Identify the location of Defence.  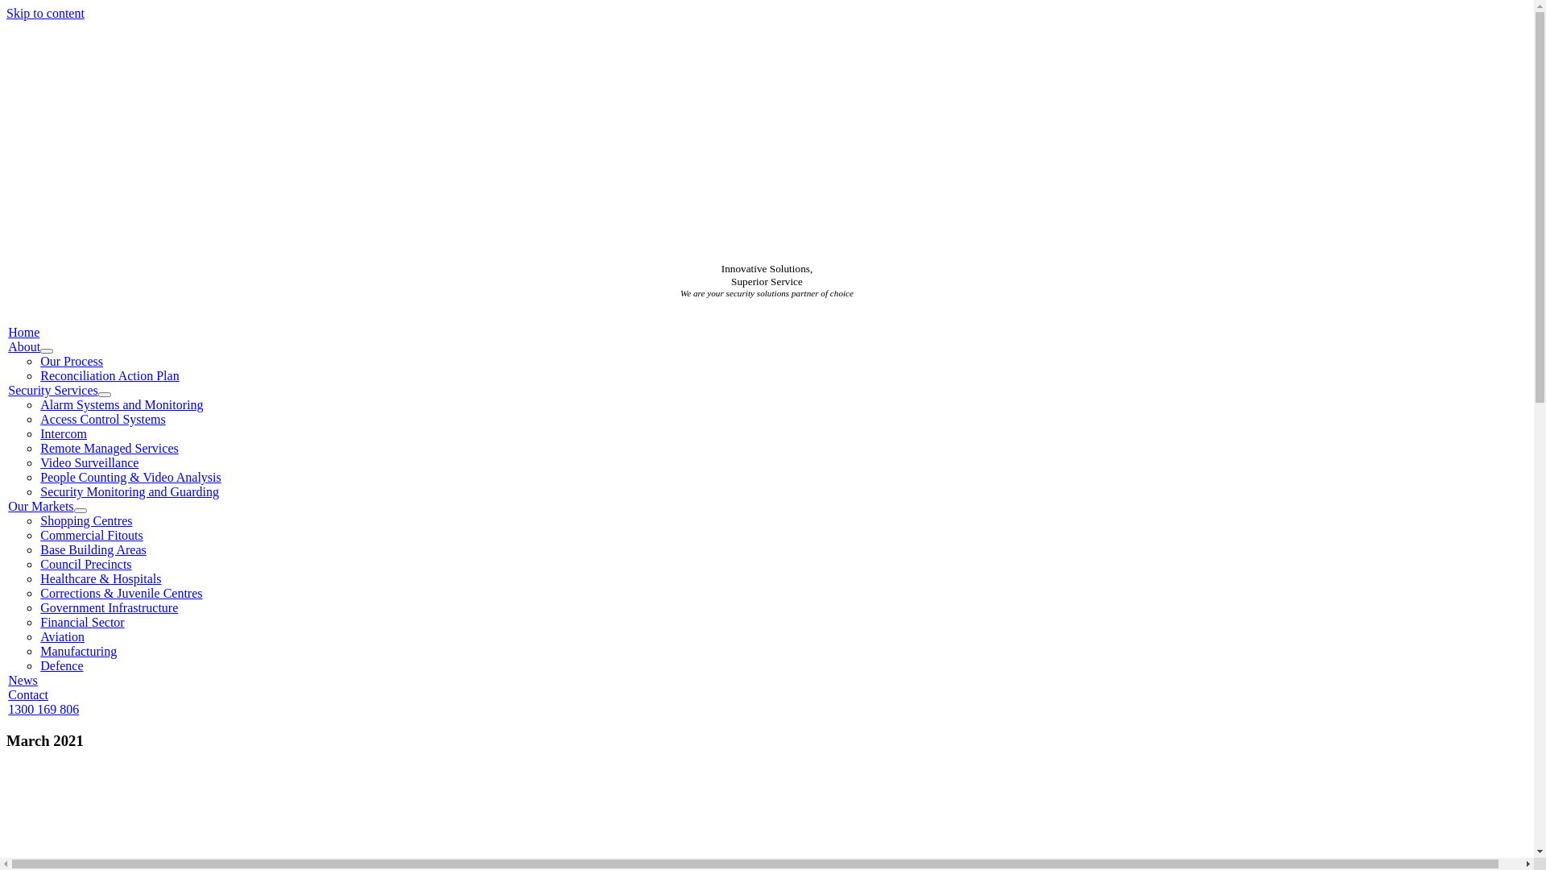
(61, 665).